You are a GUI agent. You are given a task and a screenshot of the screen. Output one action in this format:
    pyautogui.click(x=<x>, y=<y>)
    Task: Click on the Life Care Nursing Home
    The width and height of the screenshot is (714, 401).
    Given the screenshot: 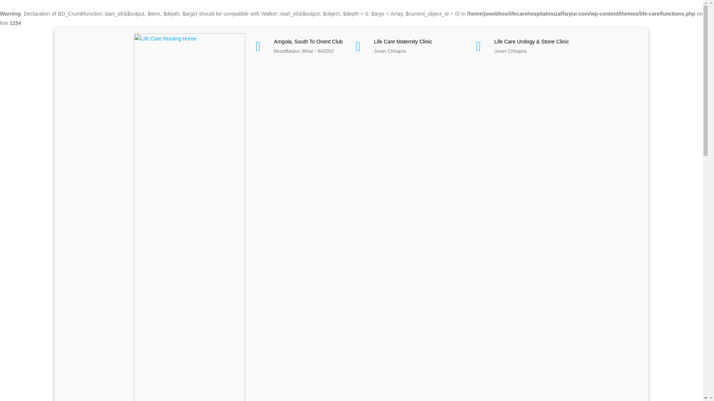 What is the action you would take?
    pyautogui.click(x=190, y=234)
    